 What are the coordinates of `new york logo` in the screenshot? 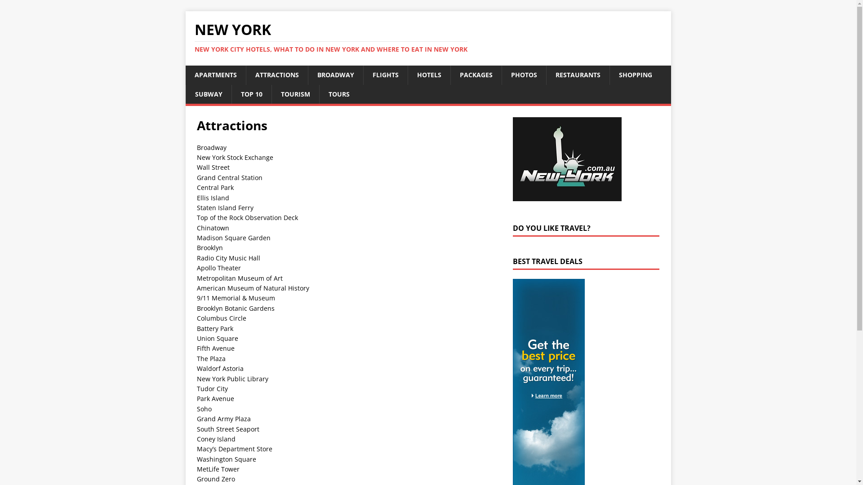 It's located at (567, 159).